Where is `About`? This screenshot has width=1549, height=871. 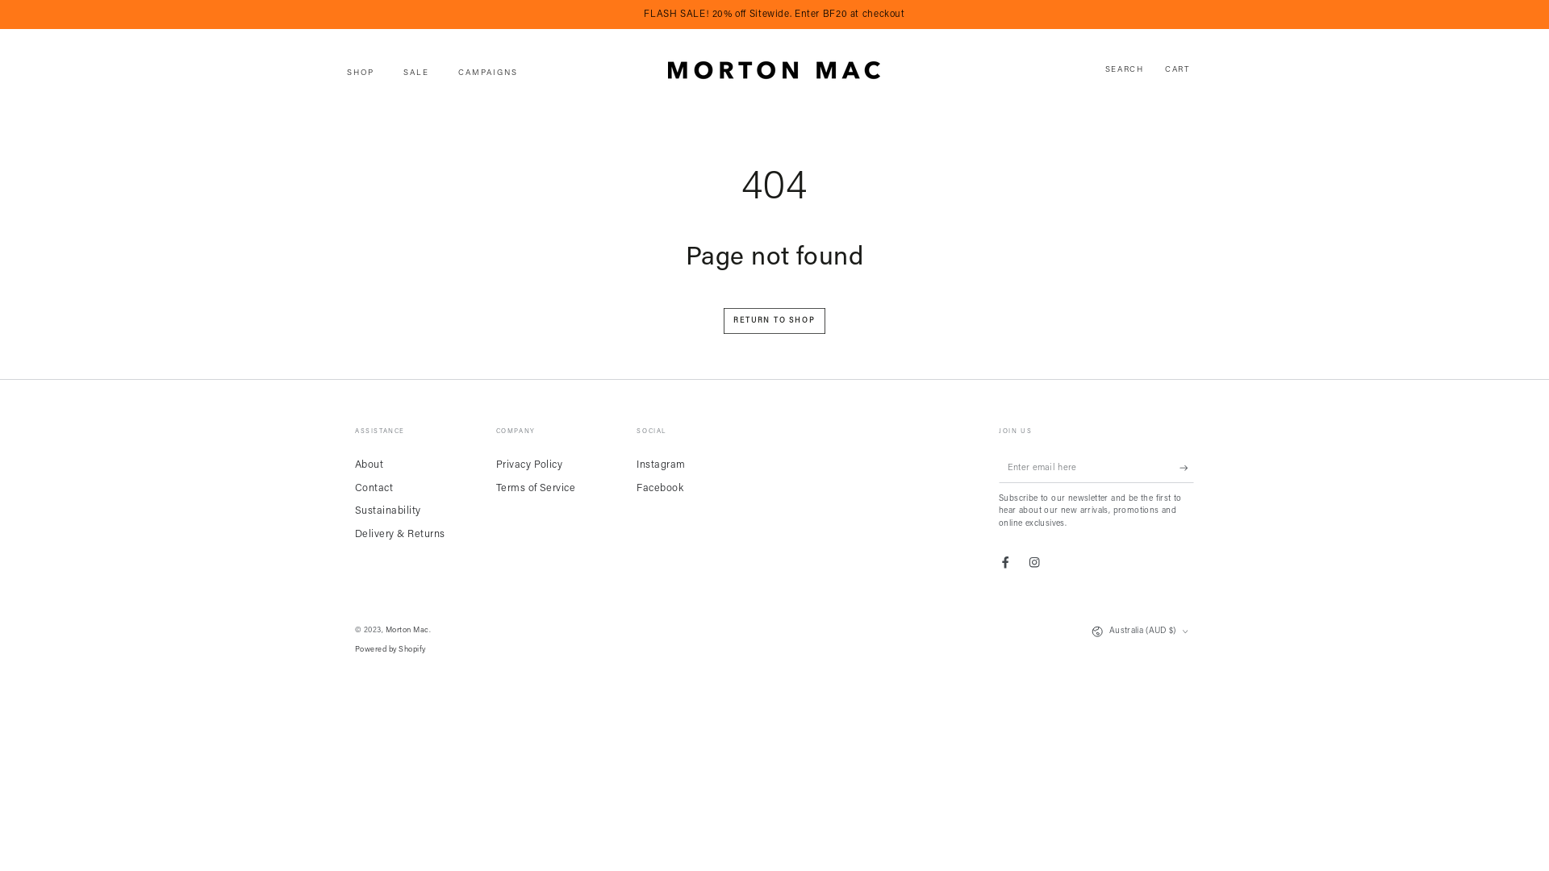 About is located at coordinates (370, 465).